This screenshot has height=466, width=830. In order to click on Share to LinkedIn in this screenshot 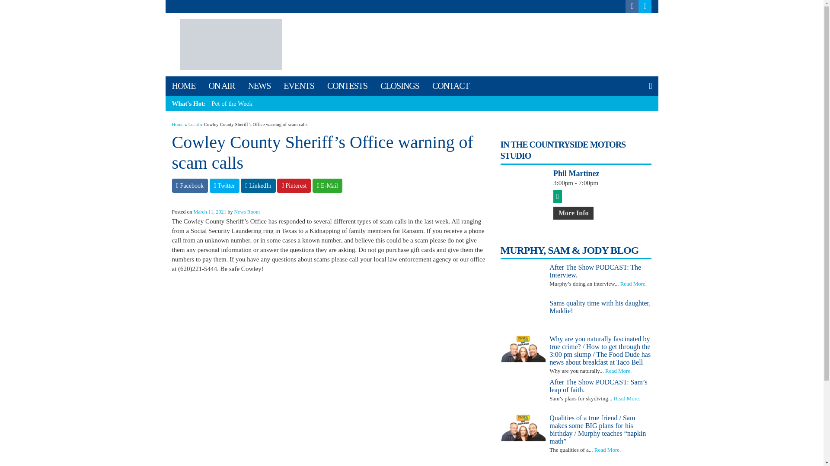, I will do `click(258, 186)`.